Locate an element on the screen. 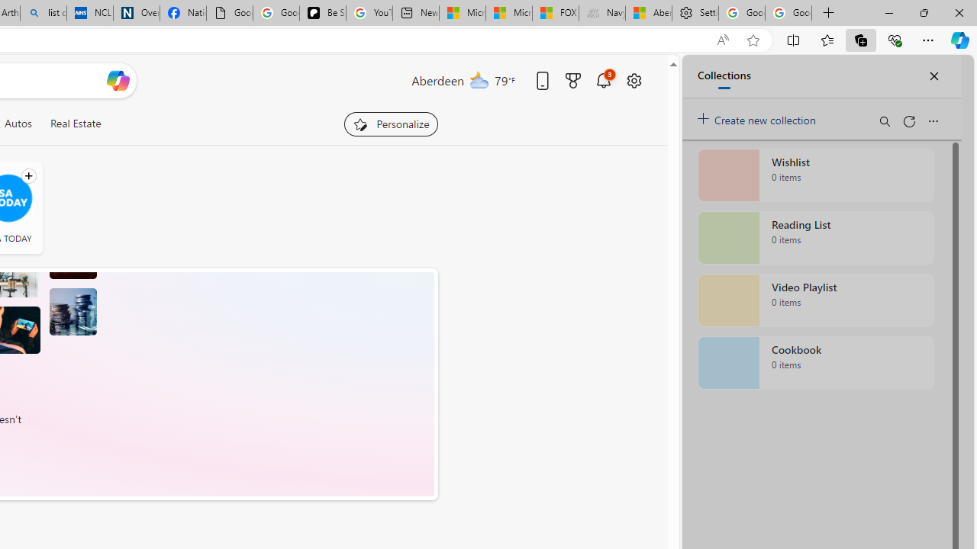 The image size is (977, 549). Notifications is located at coordinates (603, 80).